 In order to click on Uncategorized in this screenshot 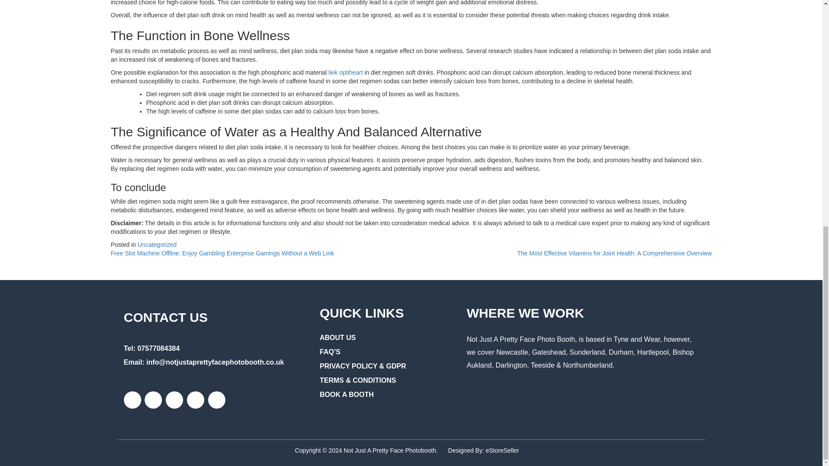, I will do `click(157, 244)`.